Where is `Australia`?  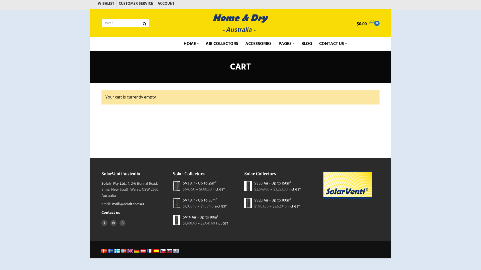 Australia is located at coordinates (176, 251).